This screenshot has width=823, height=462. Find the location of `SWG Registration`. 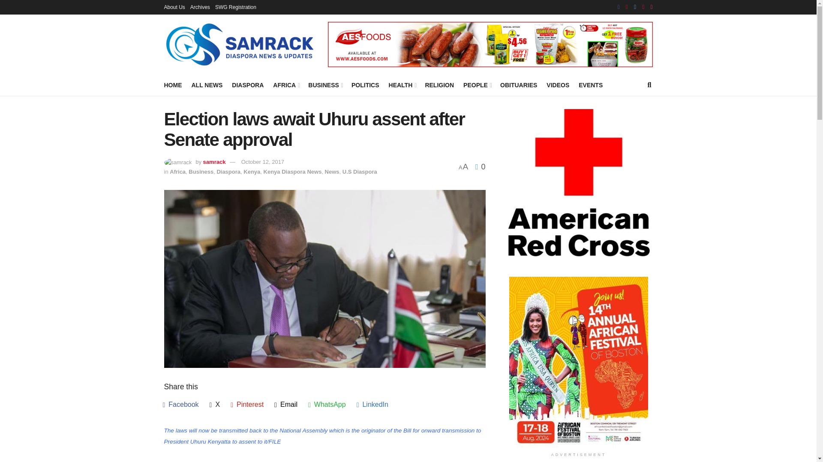

SWG Registration is located at coordinates (235, 7).